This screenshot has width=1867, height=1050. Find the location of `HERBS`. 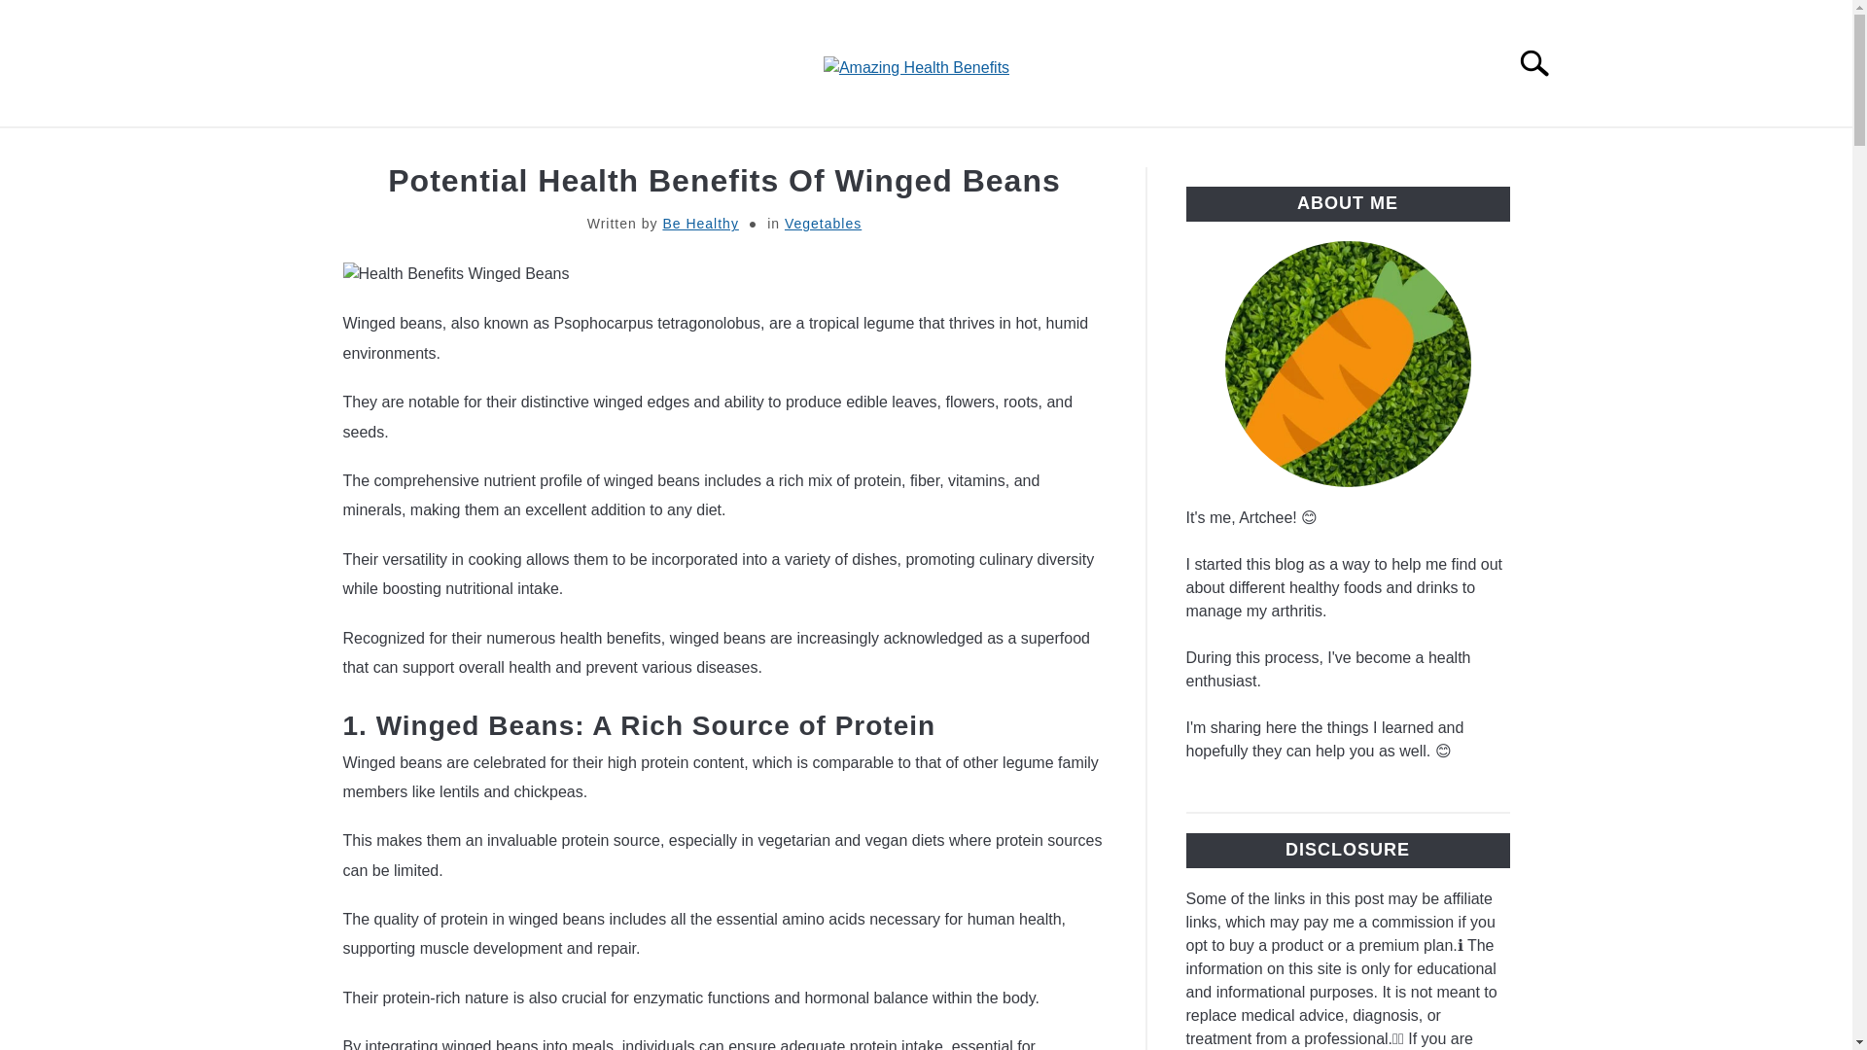

HERBS is located at coordinates (865, 150).